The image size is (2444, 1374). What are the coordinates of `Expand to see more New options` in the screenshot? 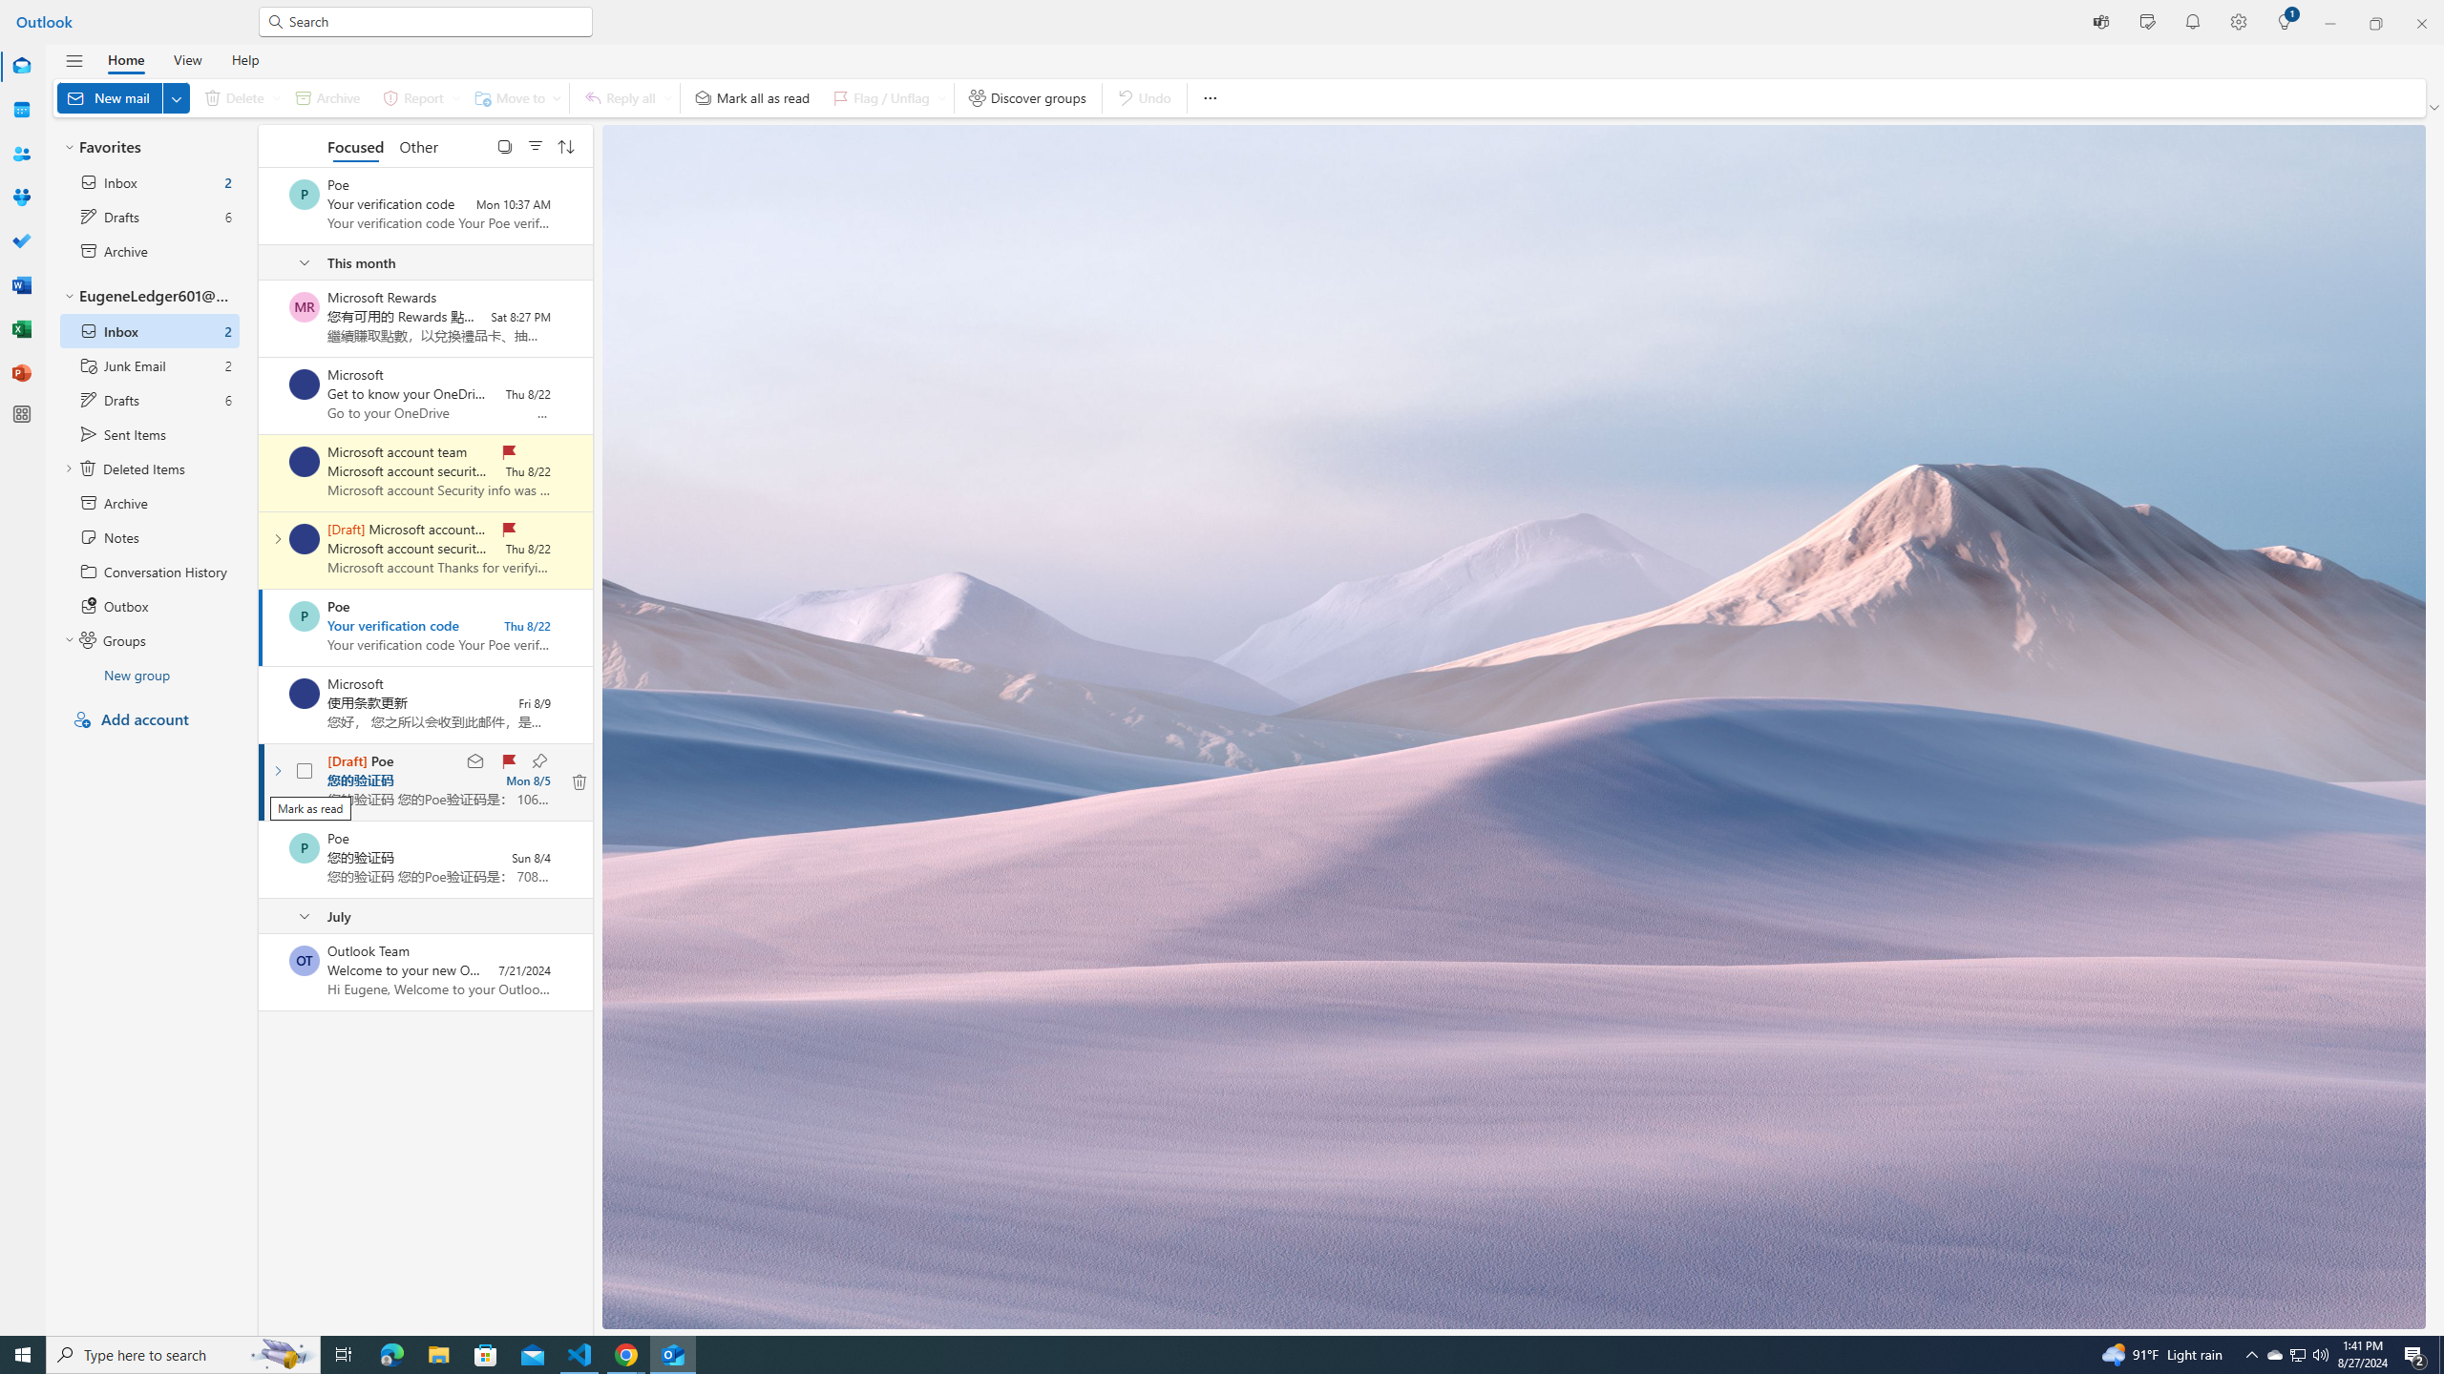 It's located at (176, 97).